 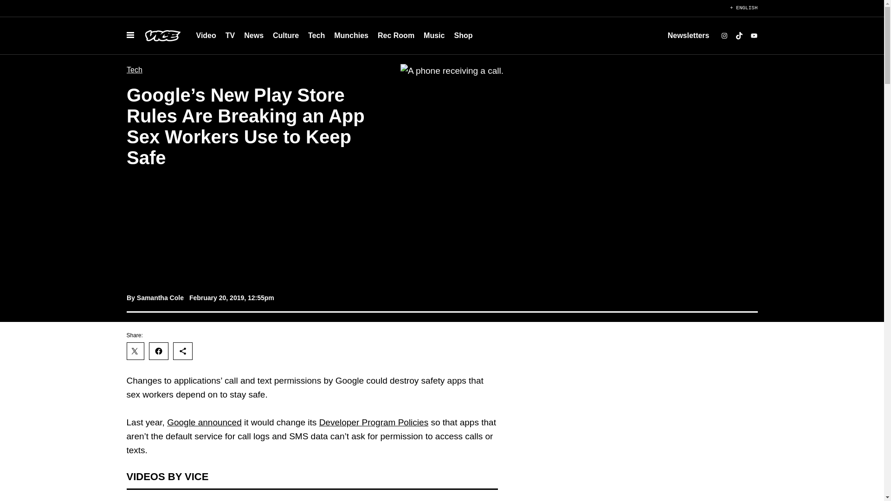 I want to click on Newsletters, so click(x=688, y=35).